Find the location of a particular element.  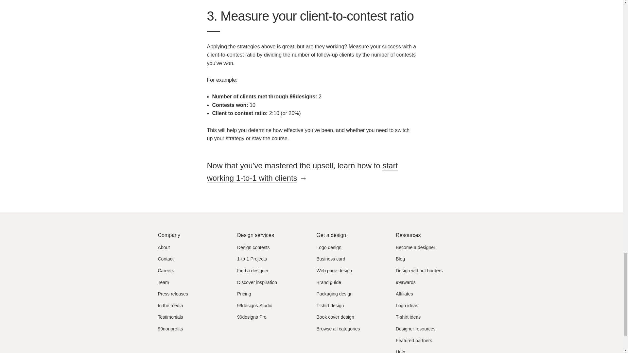

About is located at coordinates (164, 248).